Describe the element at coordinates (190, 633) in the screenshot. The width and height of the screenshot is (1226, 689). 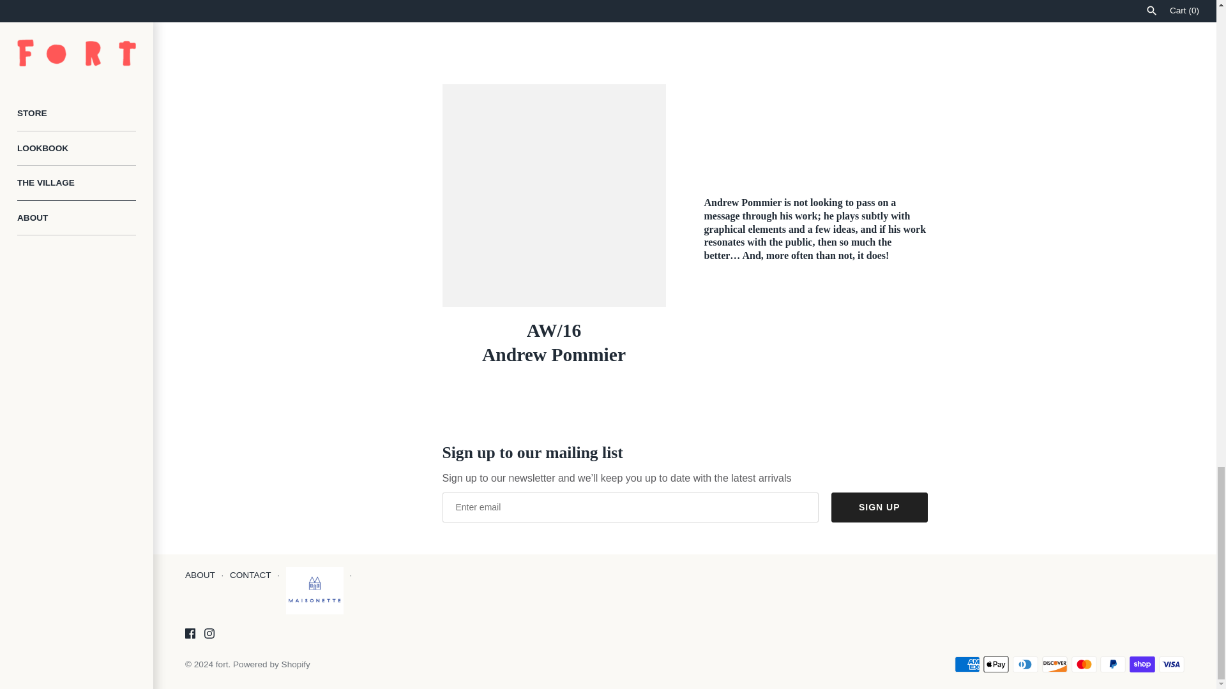
I see `Facebook` at that location.